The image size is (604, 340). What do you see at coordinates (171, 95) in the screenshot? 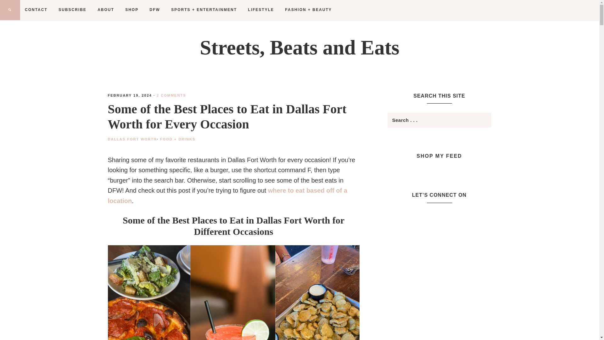
I see `2 COMMENTS` at bounding box center [171, 95].